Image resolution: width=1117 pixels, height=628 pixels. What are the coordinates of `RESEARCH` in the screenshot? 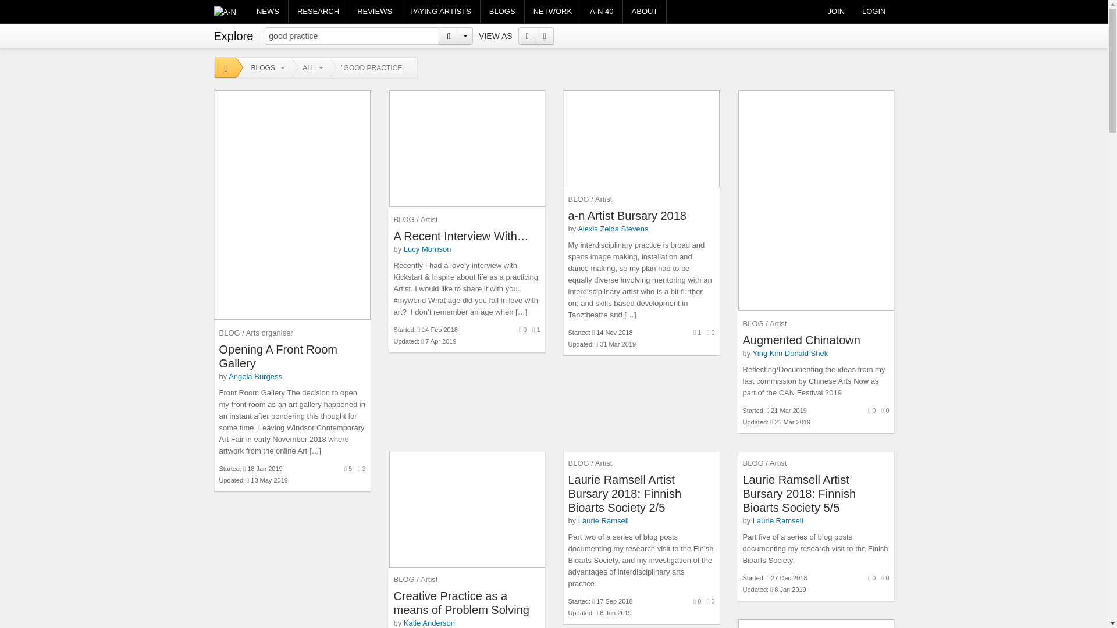 It's located at (318, 12).